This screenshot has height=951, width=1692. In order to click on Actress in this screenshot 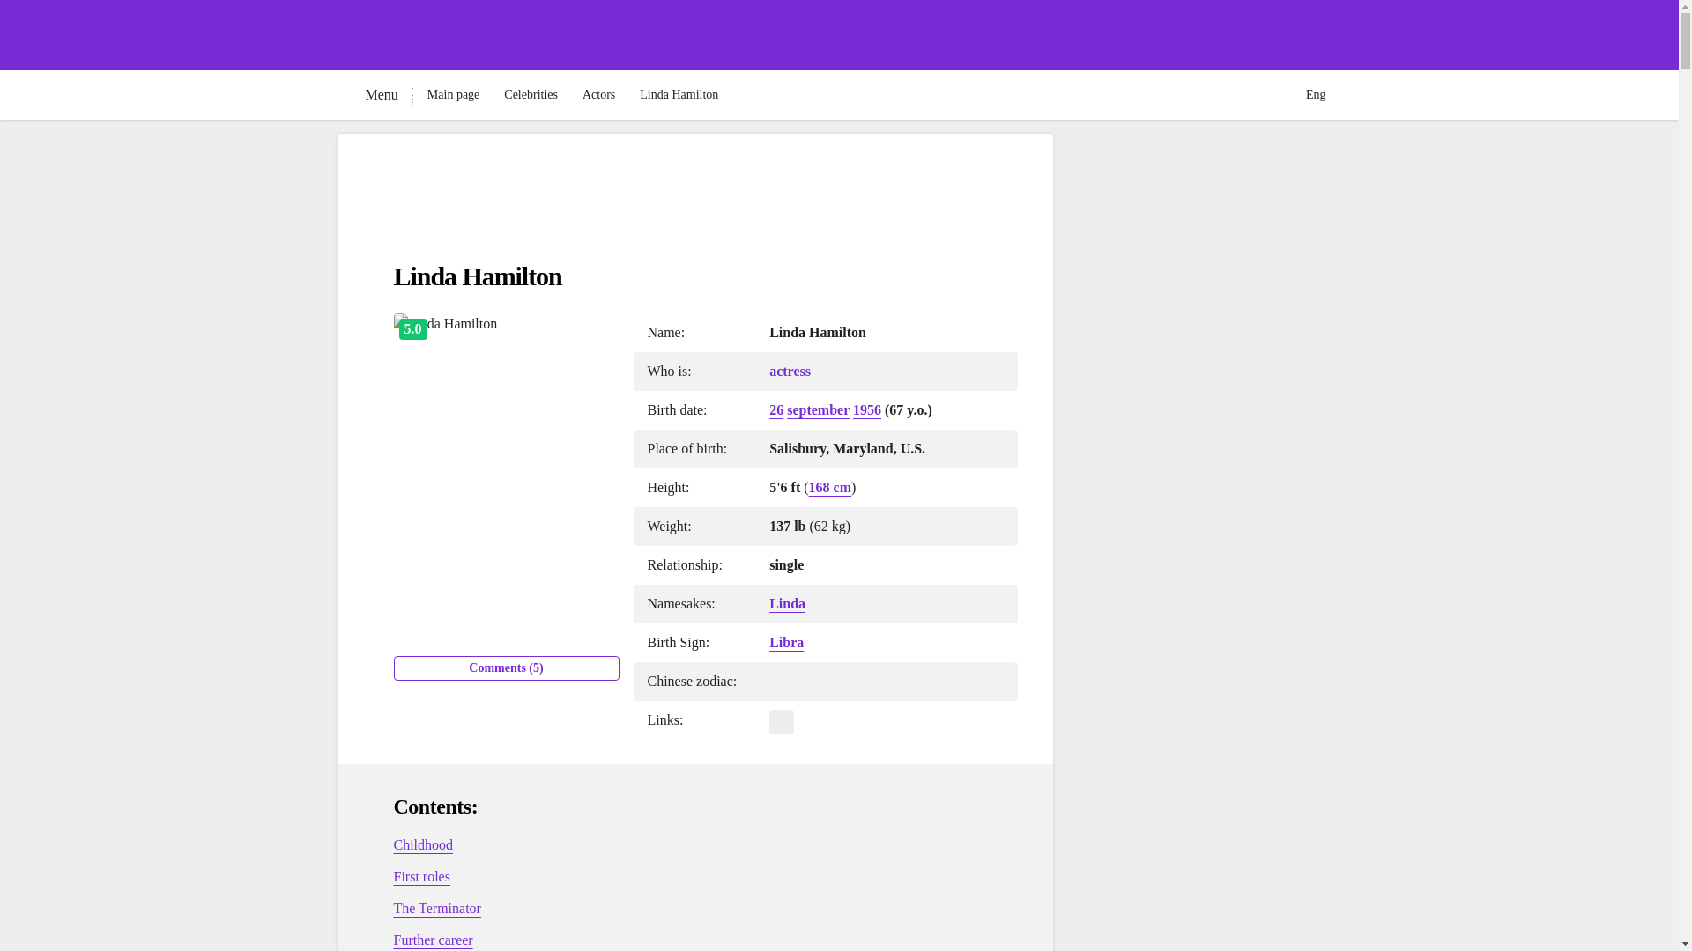, I will do `click(790, 370)`.